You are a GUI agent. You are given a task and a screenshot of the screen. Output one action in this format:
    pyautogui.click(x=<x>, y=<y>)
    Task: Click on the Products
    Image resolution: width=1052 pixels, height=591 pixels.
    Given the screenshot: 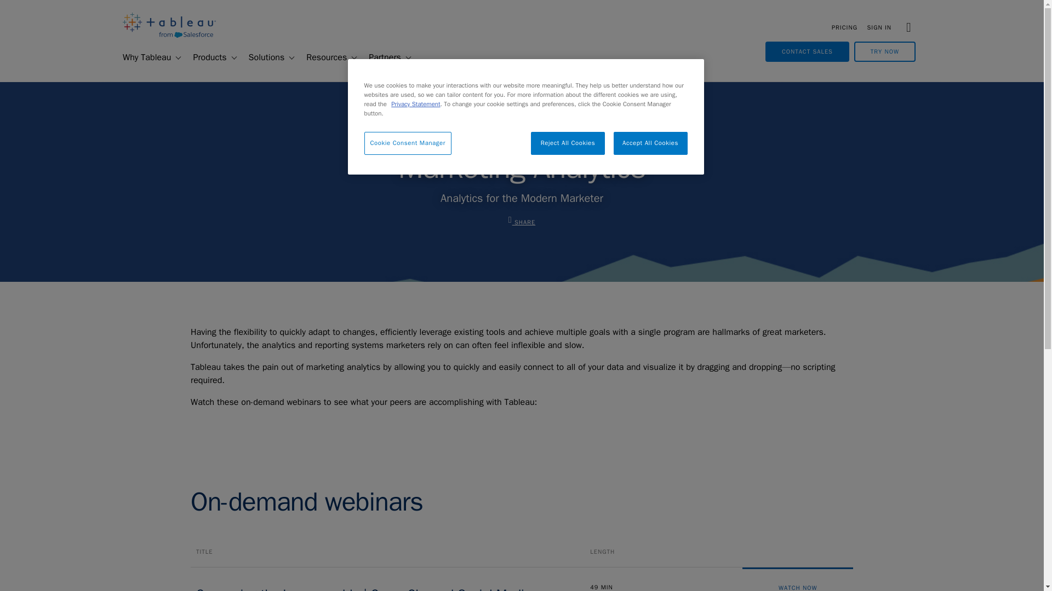 What is the action you would take?
    pyautogui.click(x=205, y=57)
    